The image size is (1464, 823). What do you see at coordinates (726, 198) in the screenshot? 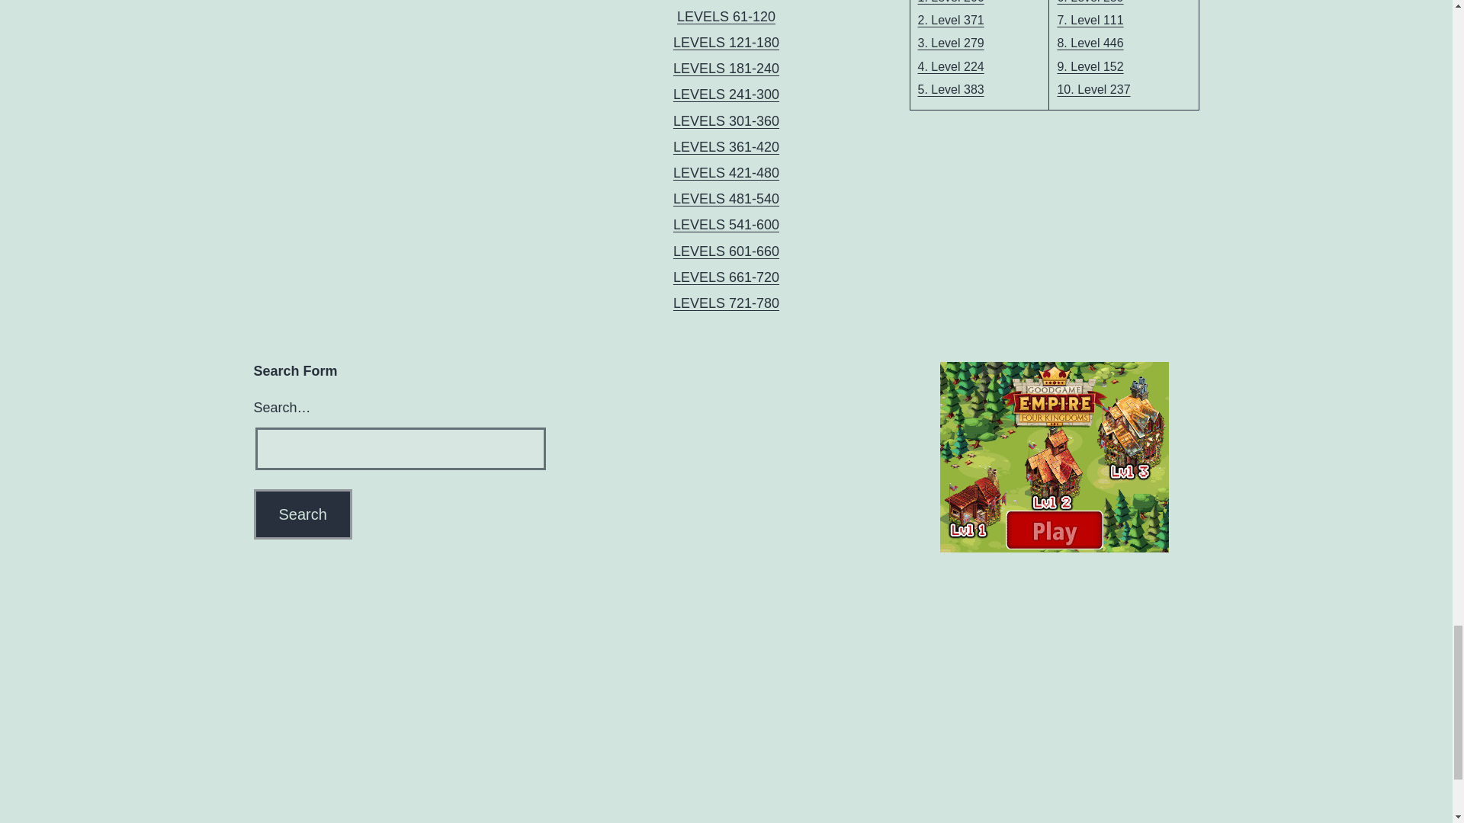
I see `LEVELS 481-540` at bounding box center [726, 198].